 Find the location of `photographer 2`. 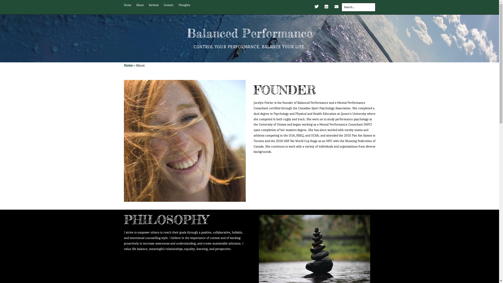

photographer 2 is located at coordinates (184, 141).